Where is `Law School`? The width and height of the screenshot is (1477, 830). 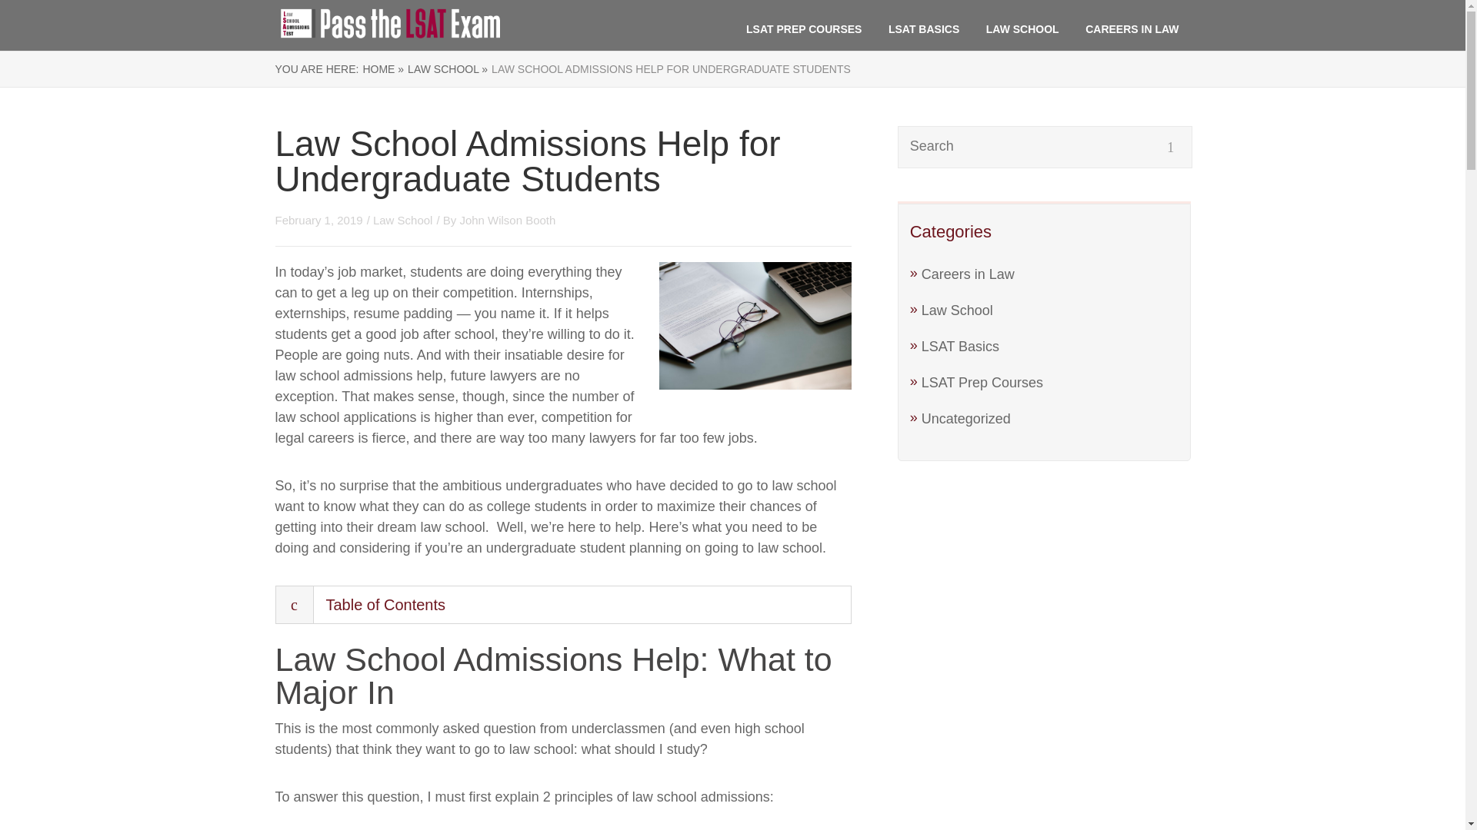 Law School is located at coordinates (403, 220).